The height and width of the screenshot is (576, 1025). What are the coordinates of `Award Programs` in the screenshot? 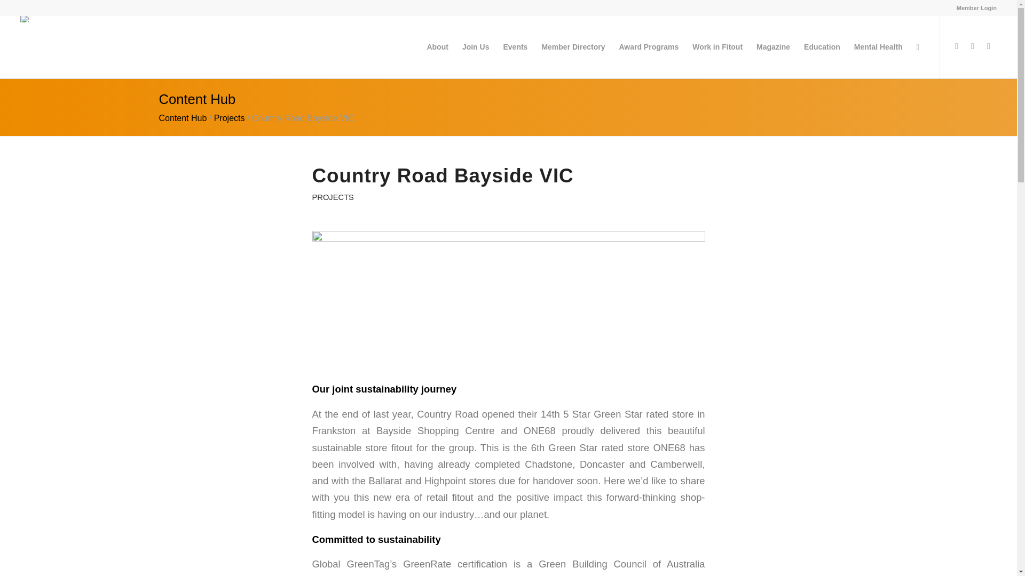 It's located at (649, 47).